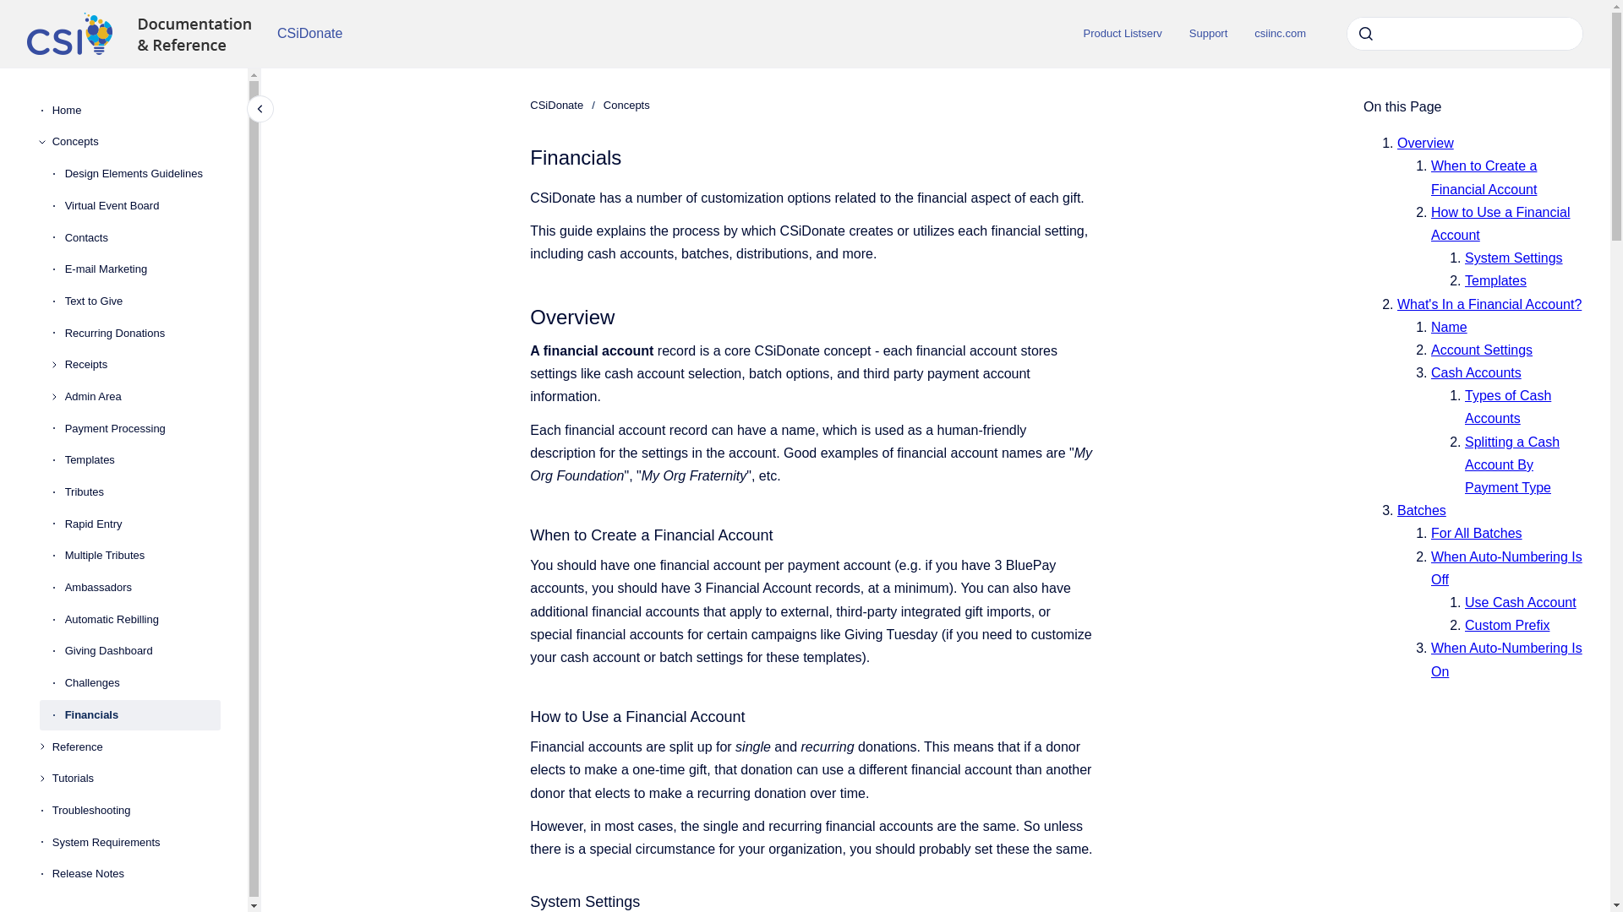 The image size is (1623, 912). I want to click on Templates, so click(142, 461).